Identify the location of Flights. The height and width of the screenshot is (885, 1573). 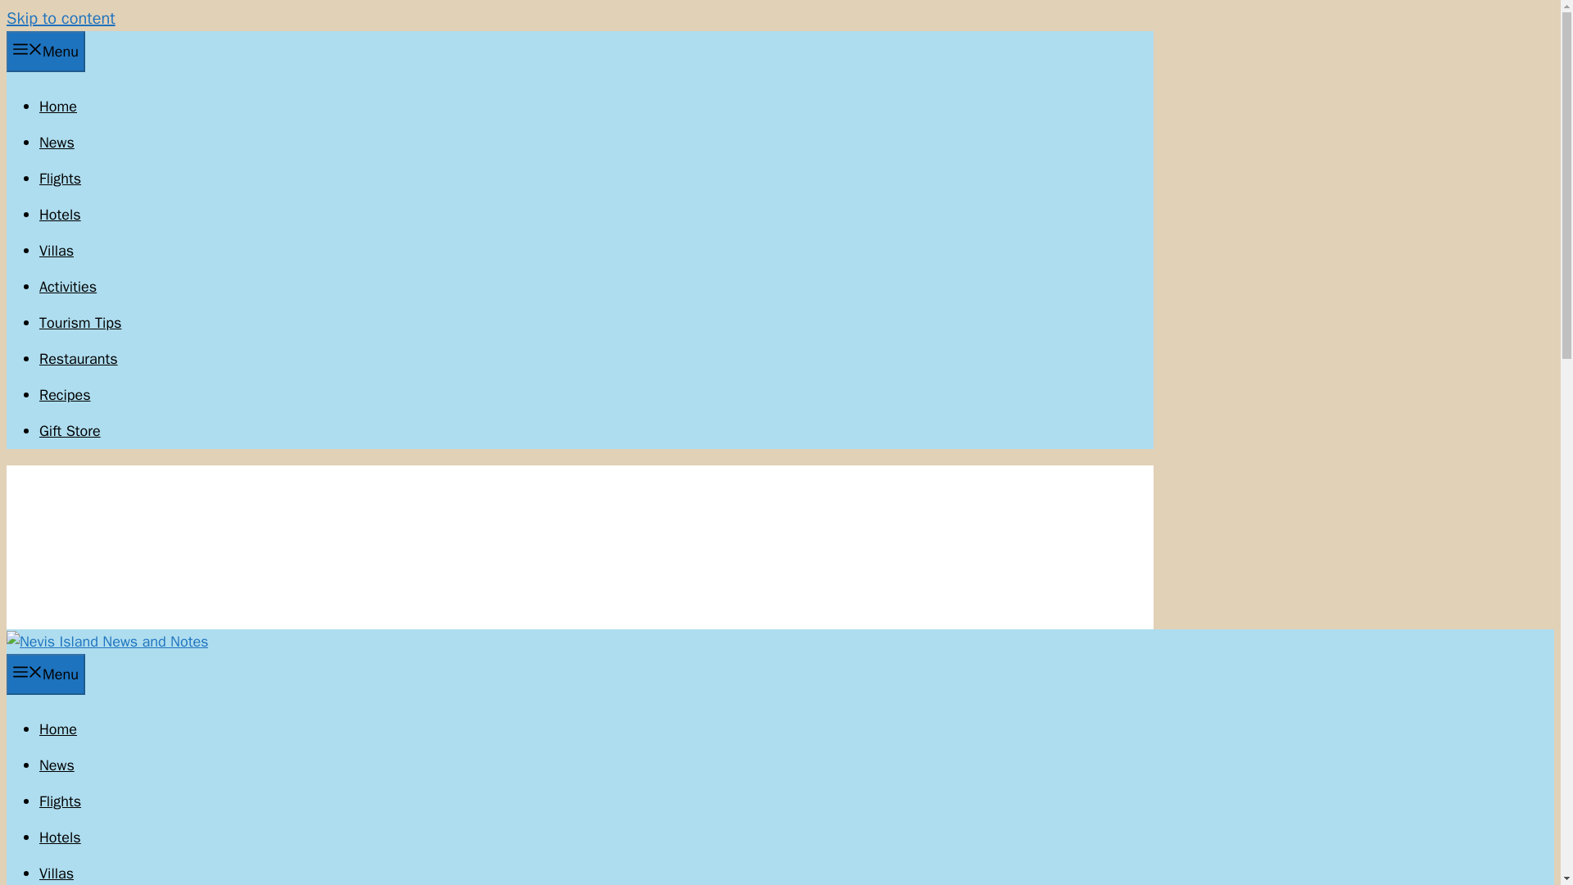
(61, 179).